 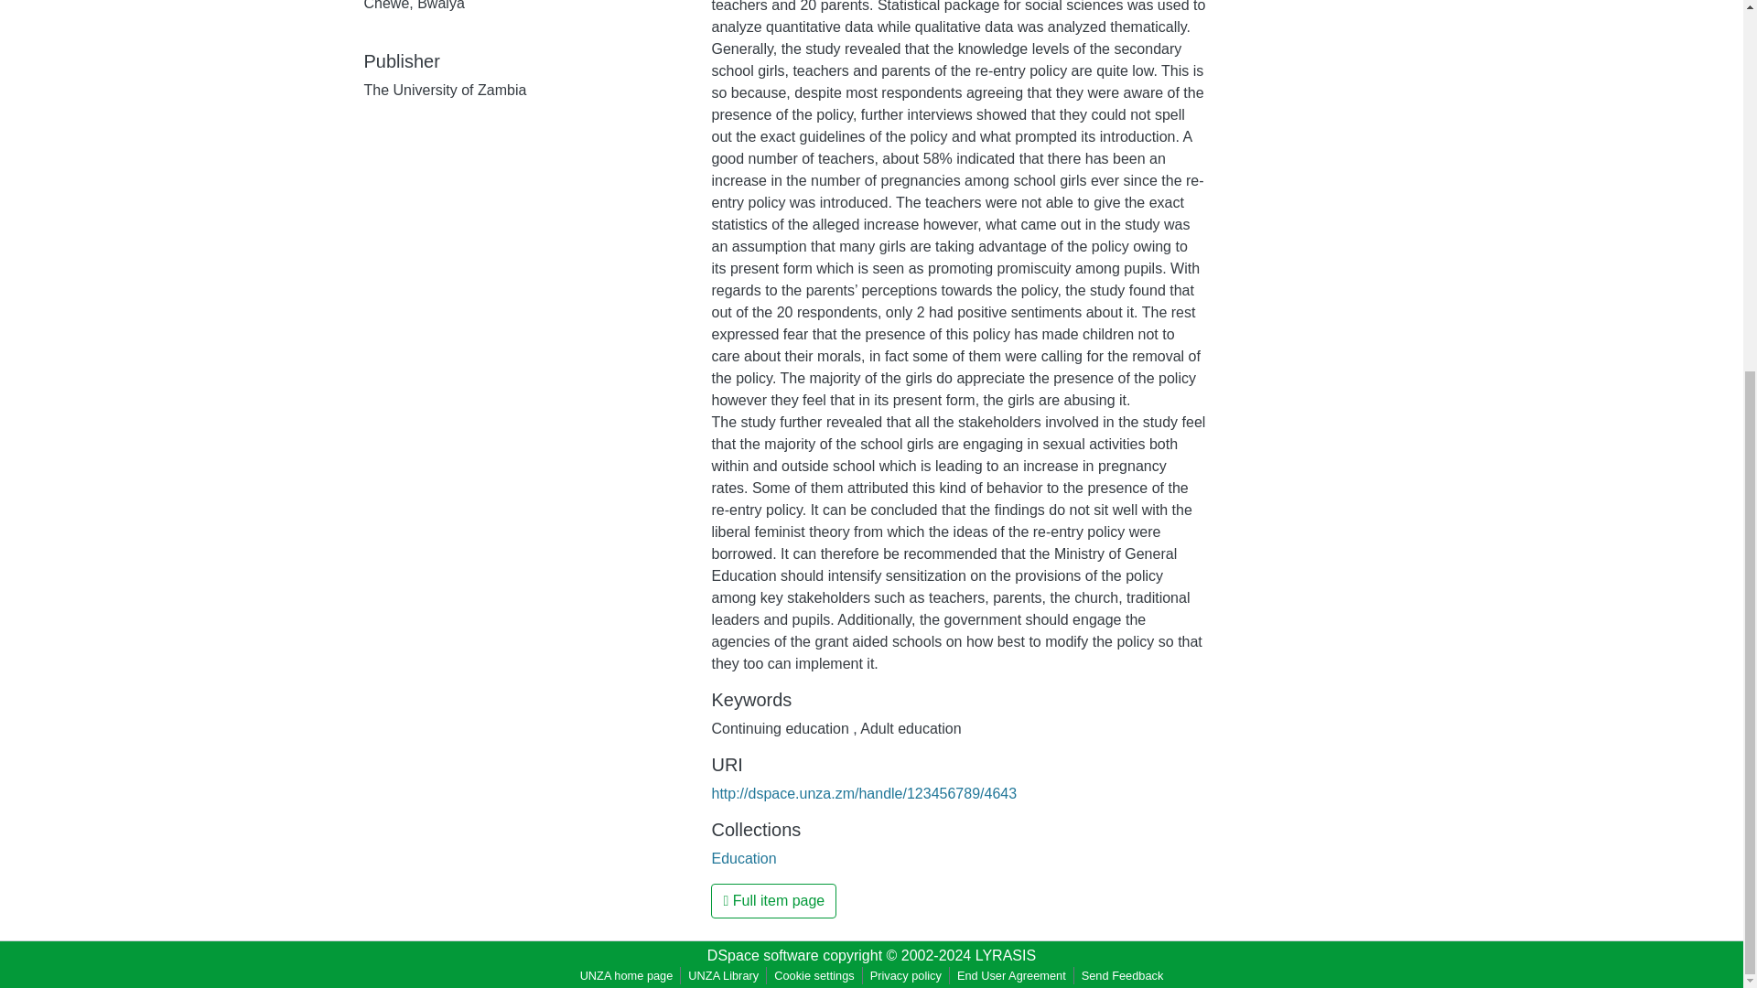 What do you see at coordinates (743, 858) in the screenshot?
I see `Education` at bounding box center [743, 858].